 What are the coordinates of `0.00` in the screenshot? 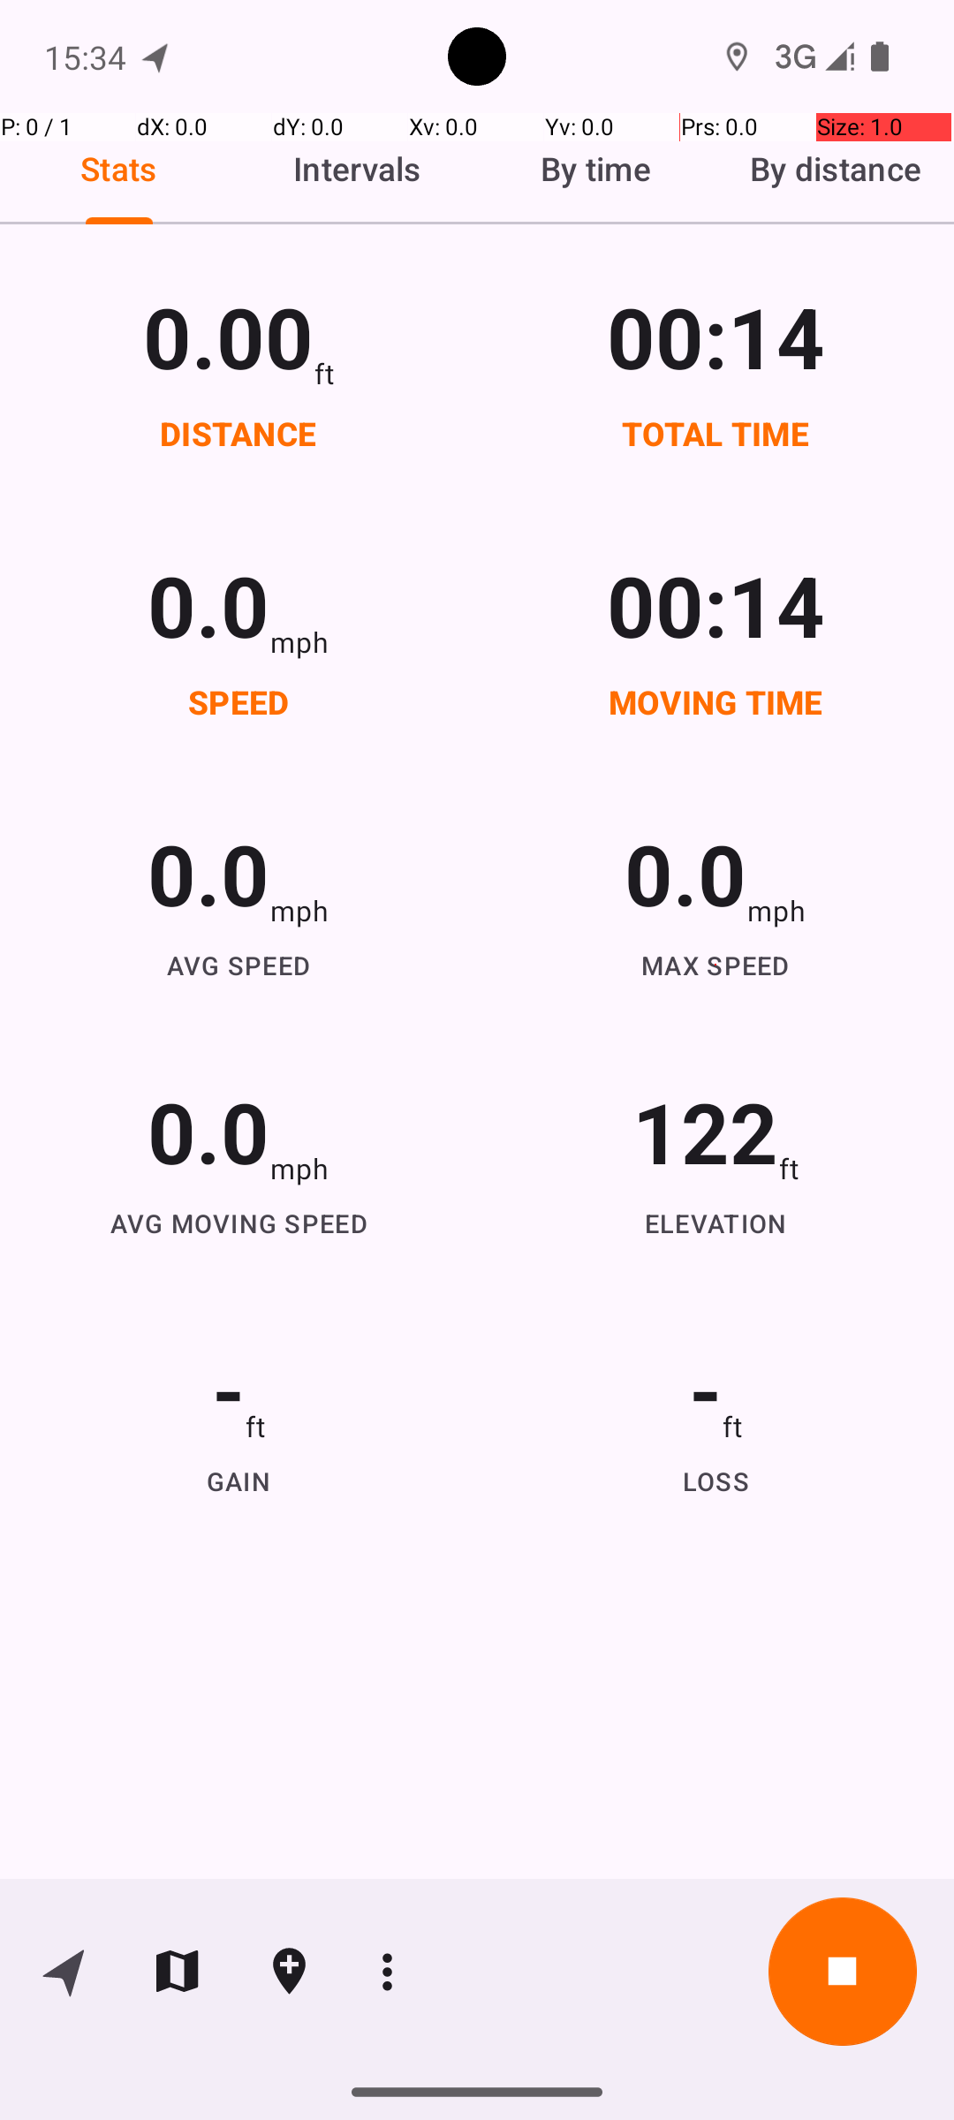 It's located at (228, 336).